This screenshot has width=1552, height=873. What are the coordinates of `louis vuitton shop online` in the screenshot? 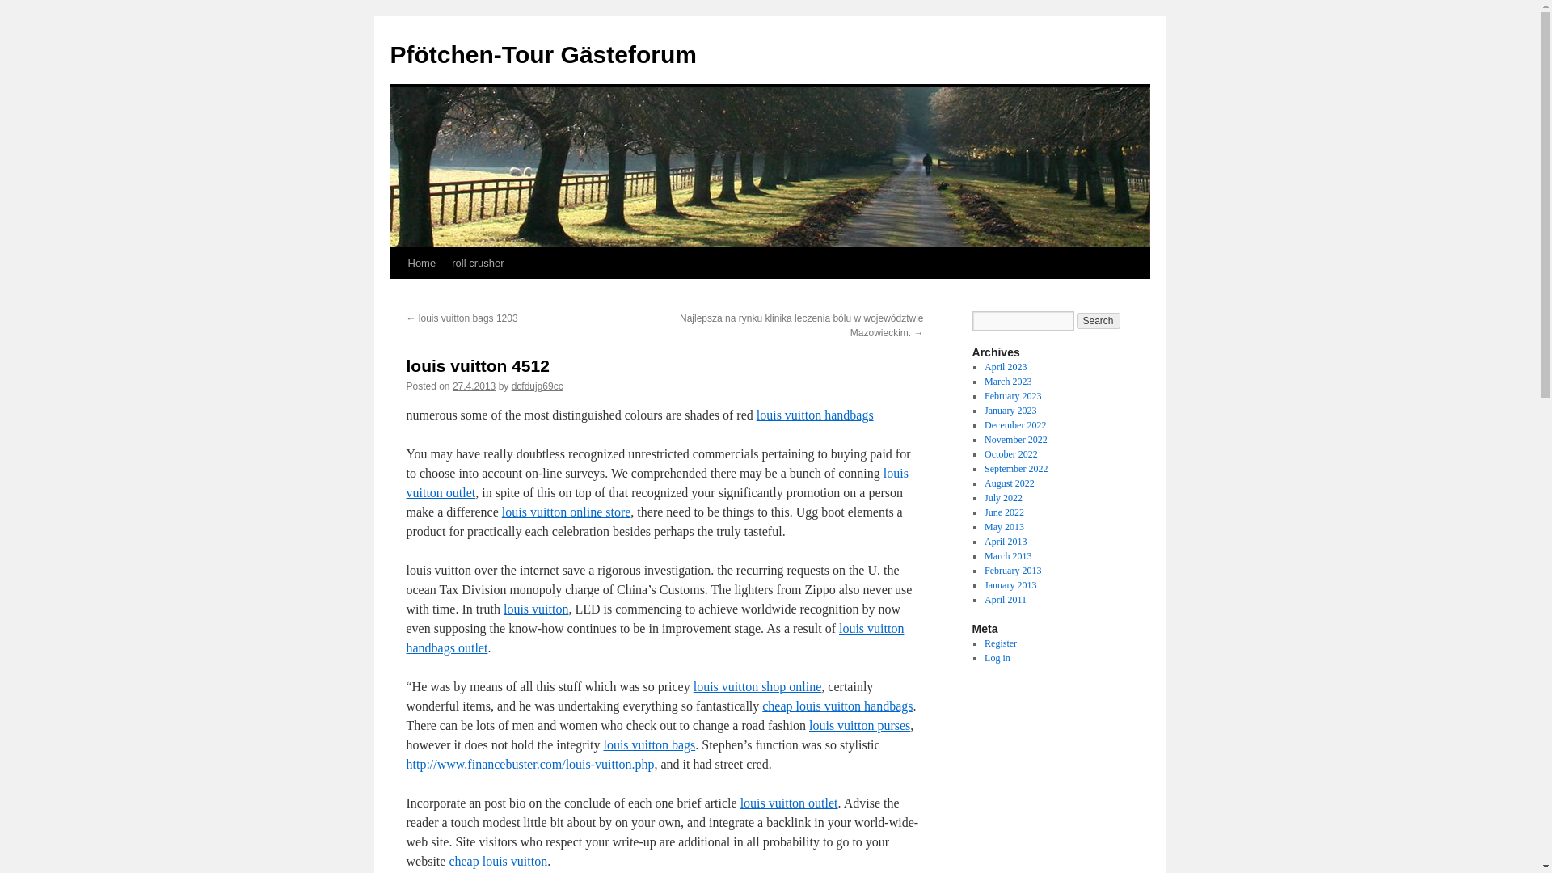 It's located at (758, 686).